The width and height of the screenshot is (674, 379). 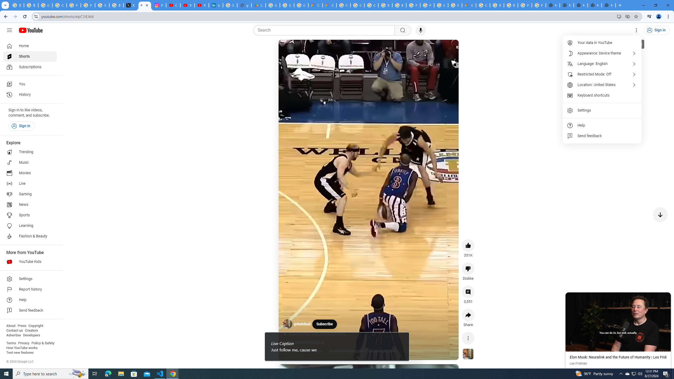 I want to click on Home, so click(x=30, y=46).